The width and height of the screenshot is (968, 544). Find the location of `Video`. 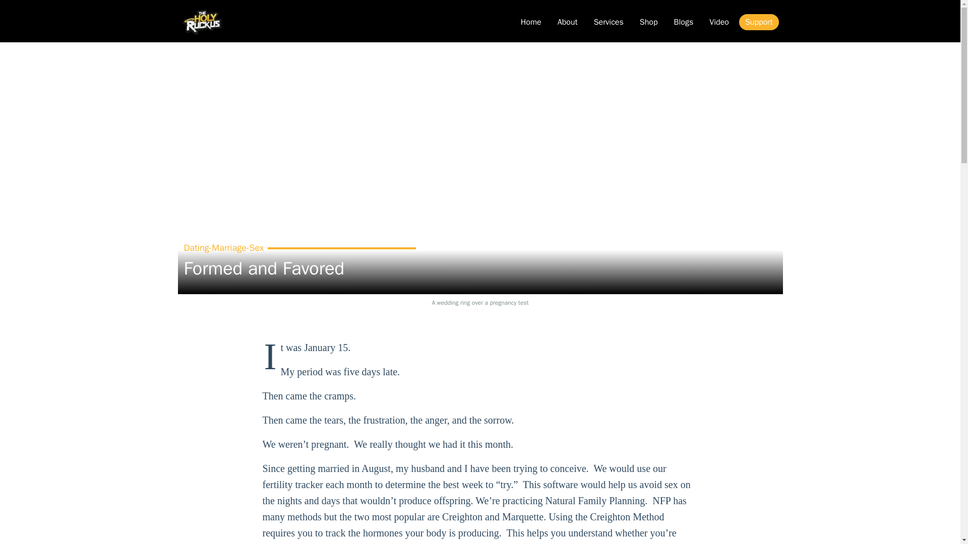

Video is located at coordinates (719, 22).